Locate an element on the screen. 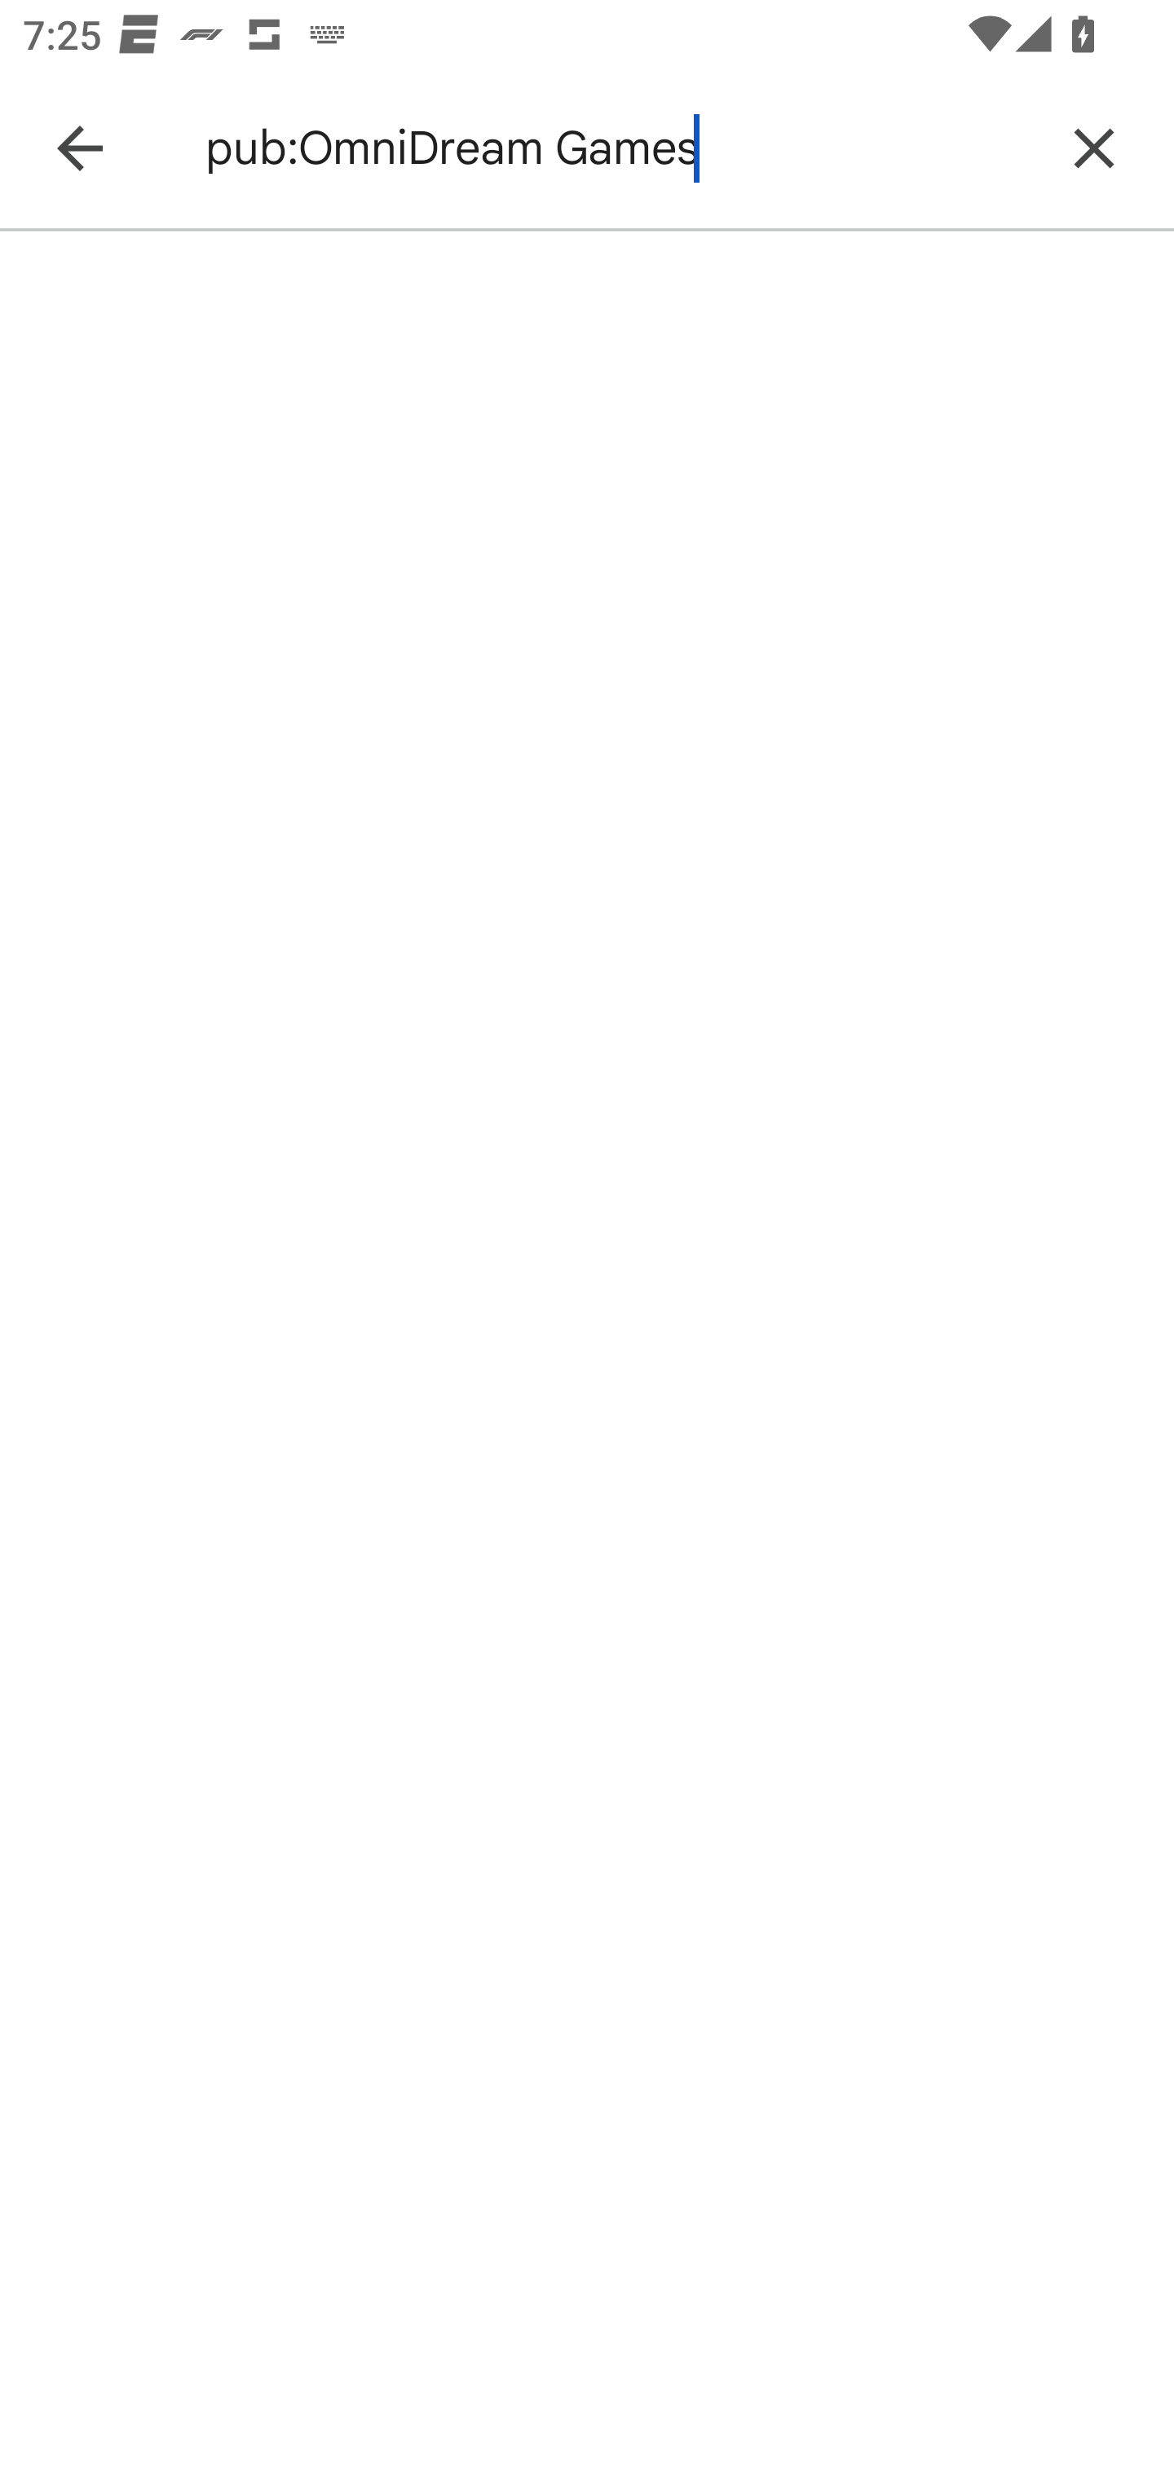 Image resolution: width=1174 pixels, height=2479 pixels. Clear is located at coordinates (1094, 148).